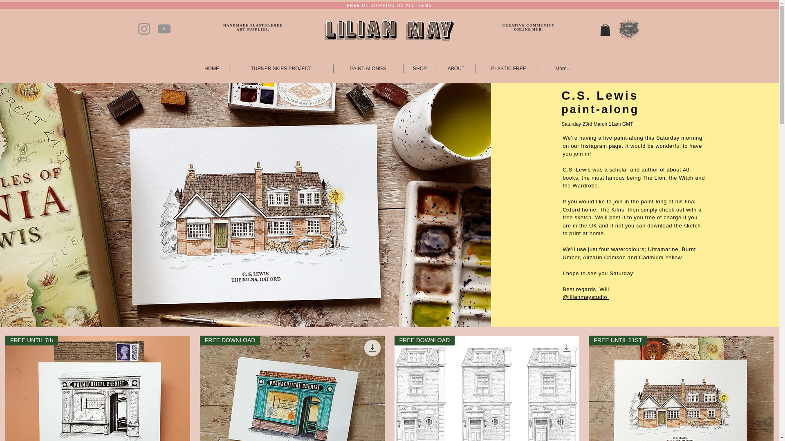 The height and width of the screenshot is (441, 785). What do you see at coordinates (455, 69) in the screenshot?
I see `ABOUT` at bounding box center [455, 69].